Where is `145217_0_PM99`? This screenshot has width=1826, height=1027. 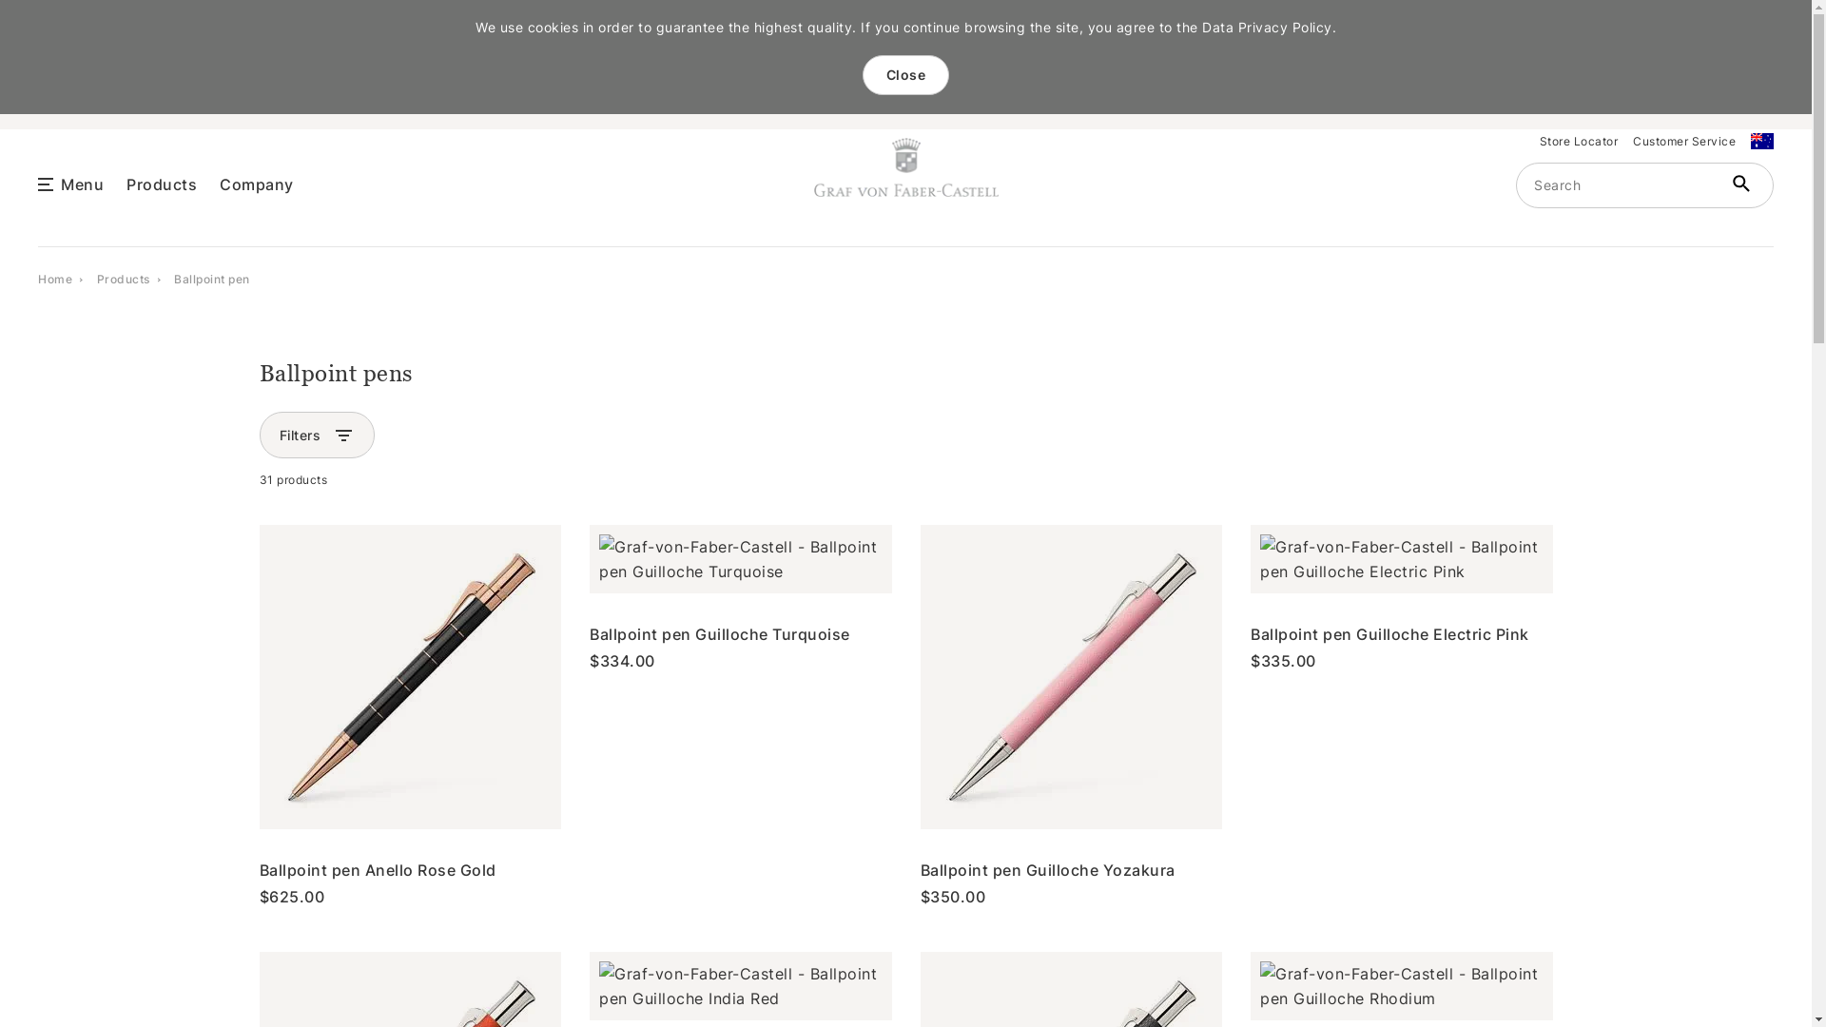 145217_0_PM99 is located at coordinates (1402, 559).